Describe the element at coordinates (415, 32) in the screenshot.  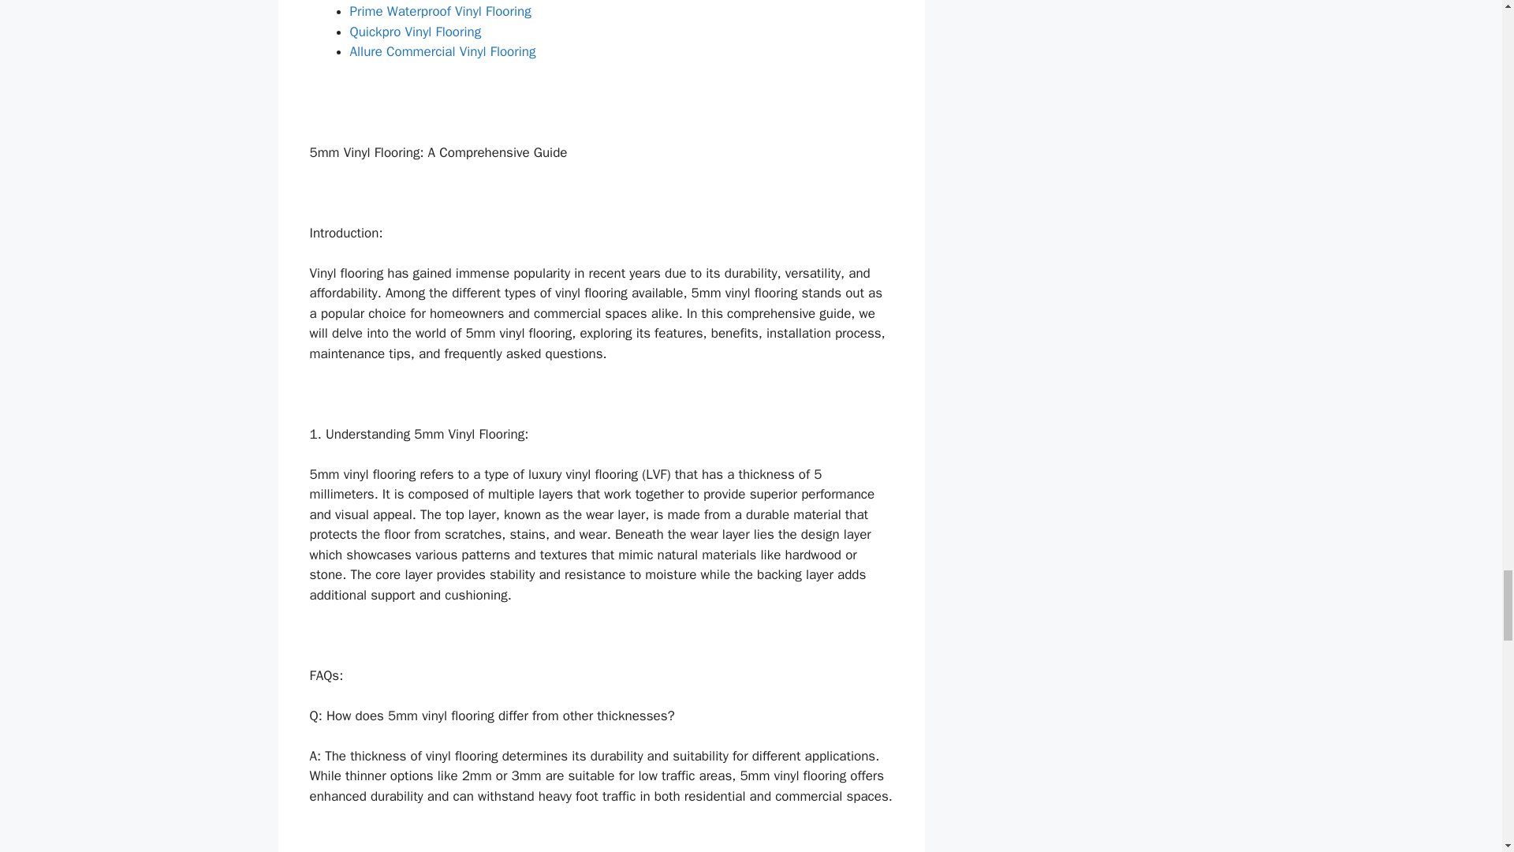
I see `Quickpro Vinyl Flooring` at that location.